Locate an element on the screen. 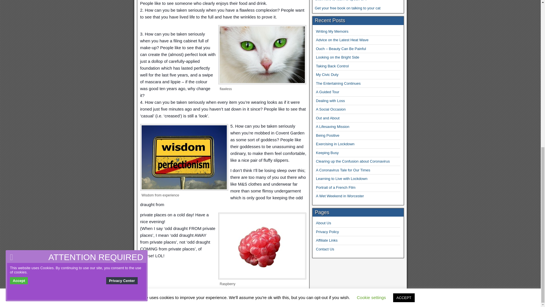 The image size is (545, 307). A Wet Weekend in Worcester is located at coordinates (340, 196).